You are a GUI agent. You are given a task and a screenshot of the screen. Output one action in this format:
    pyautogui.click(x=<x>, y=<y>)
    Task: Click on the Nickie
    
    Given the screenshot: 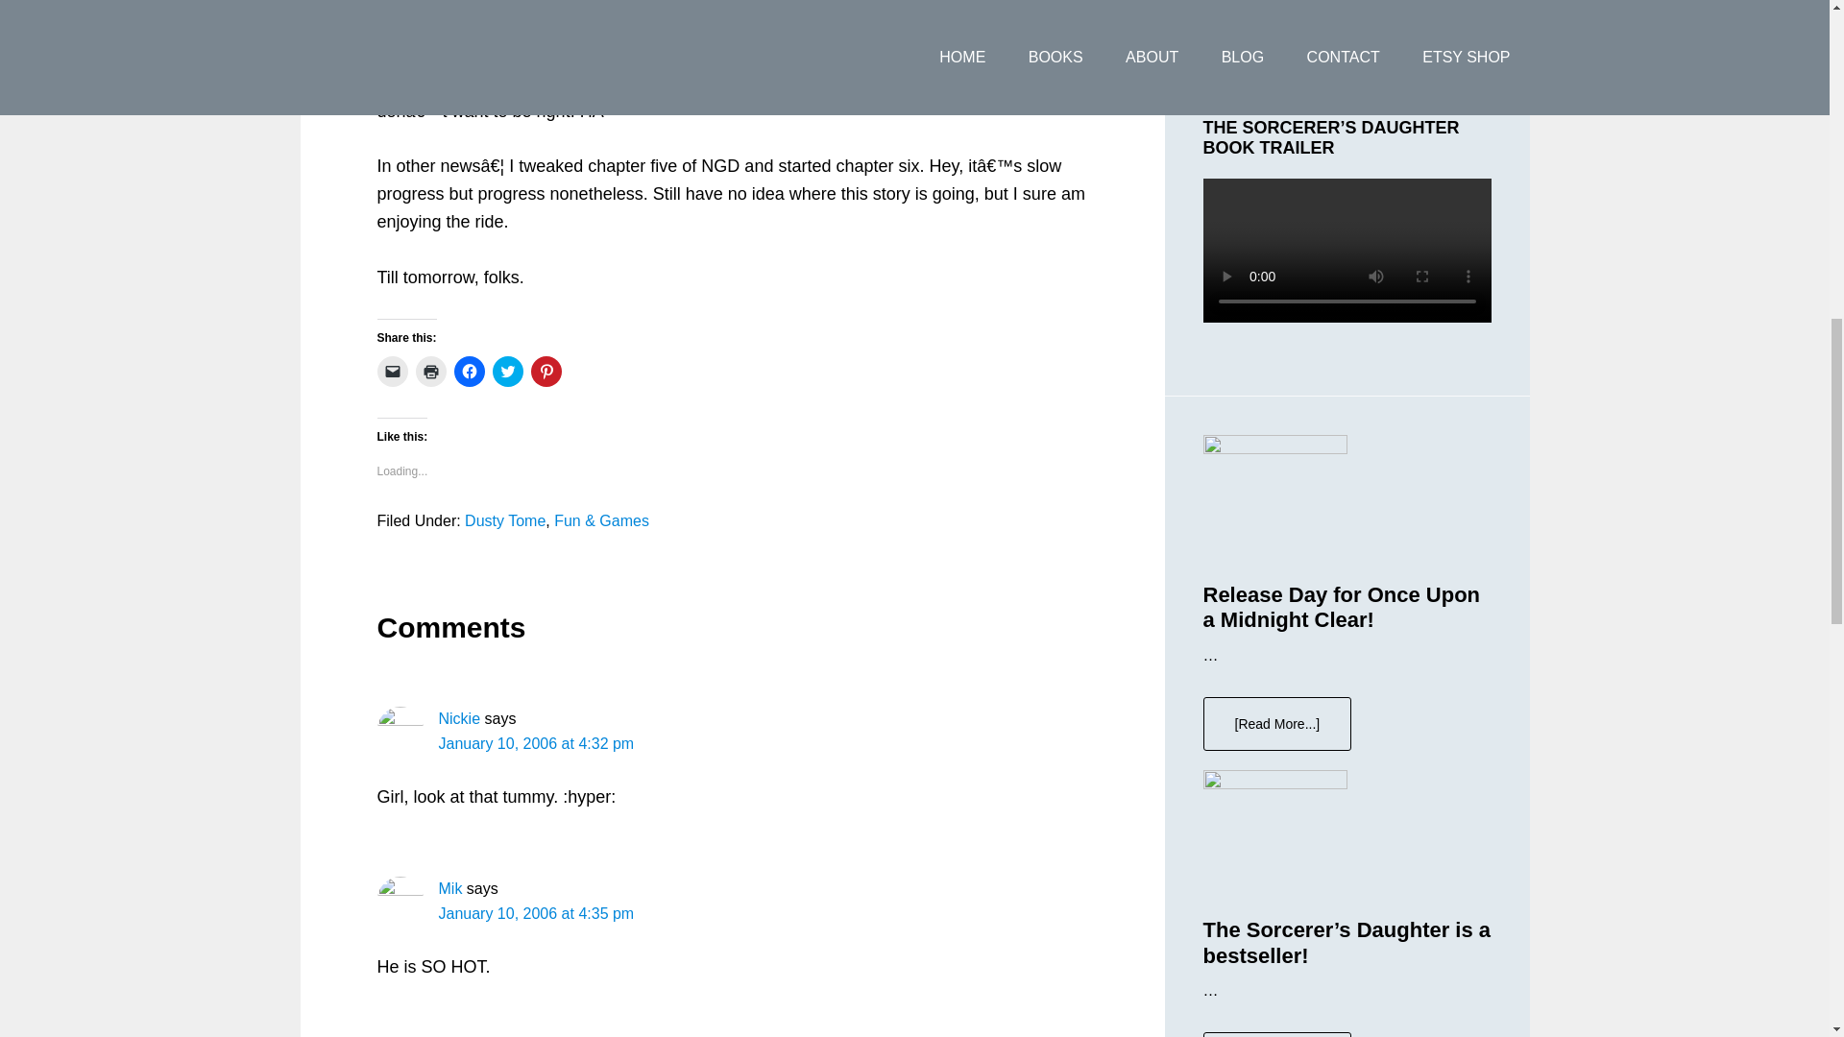 What is the action you would take?
    pyautogui.click(x=459, y=718)
    